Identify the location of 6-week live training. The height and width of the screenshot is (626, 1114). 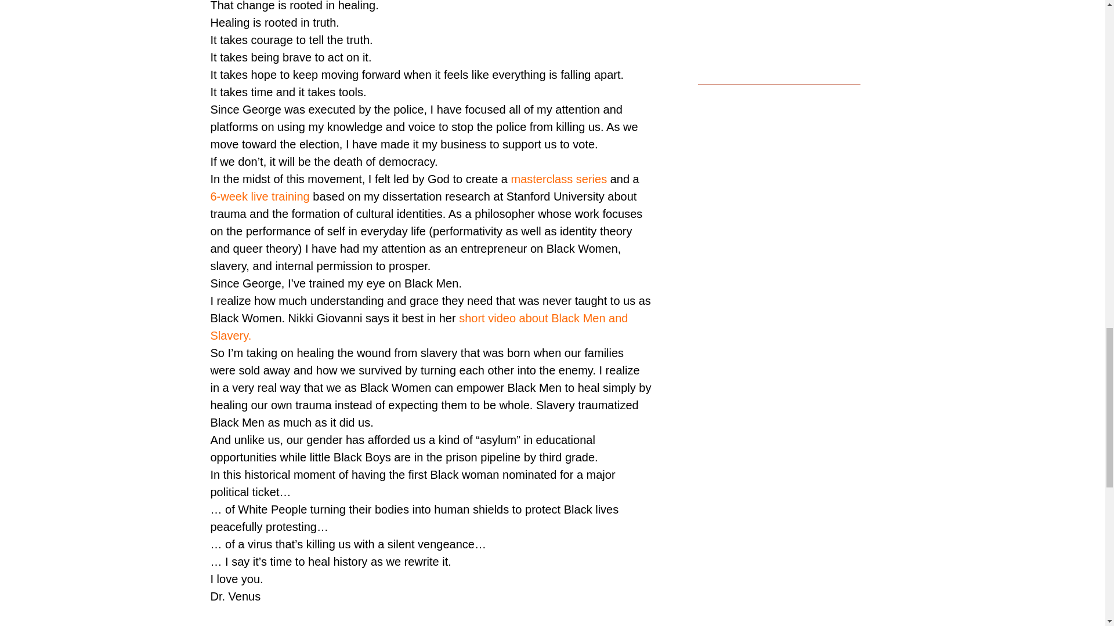
(260, 196).